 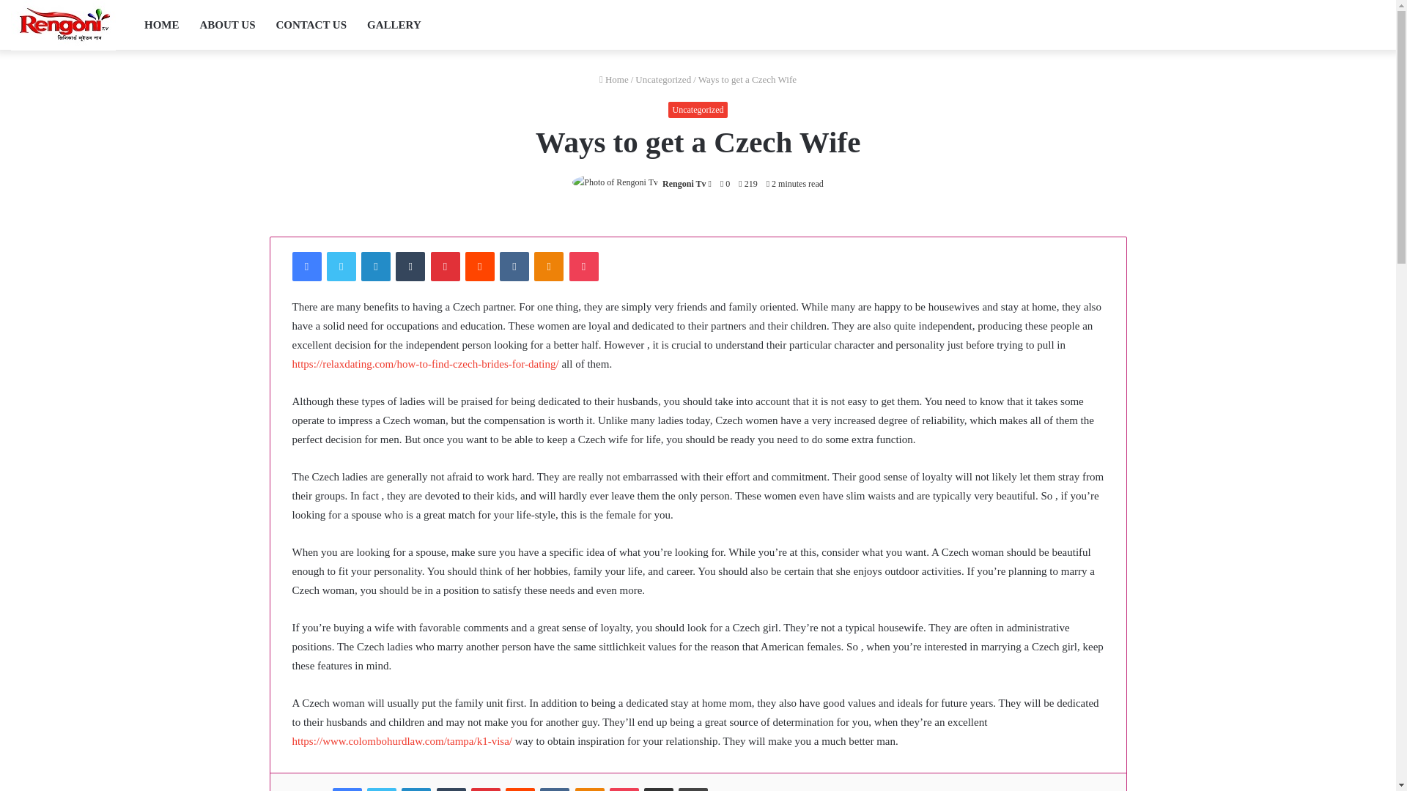 What do you see at coordinates (311, 25) in the screenshot?
I see `CONTACT US` at bounding box center [311, 25].